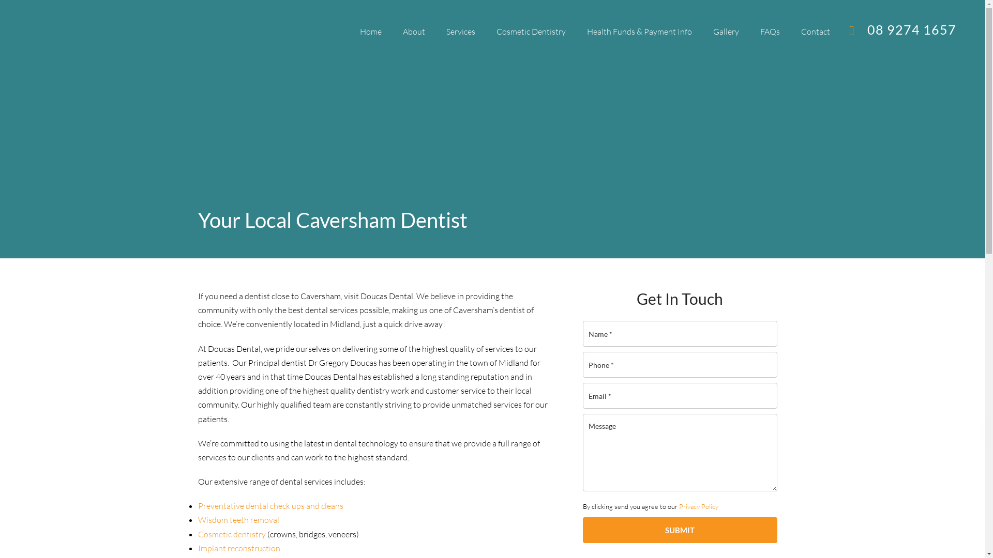 The height and width of the screenshot is (558, 993). I want to click on Home, so click(371, 32).